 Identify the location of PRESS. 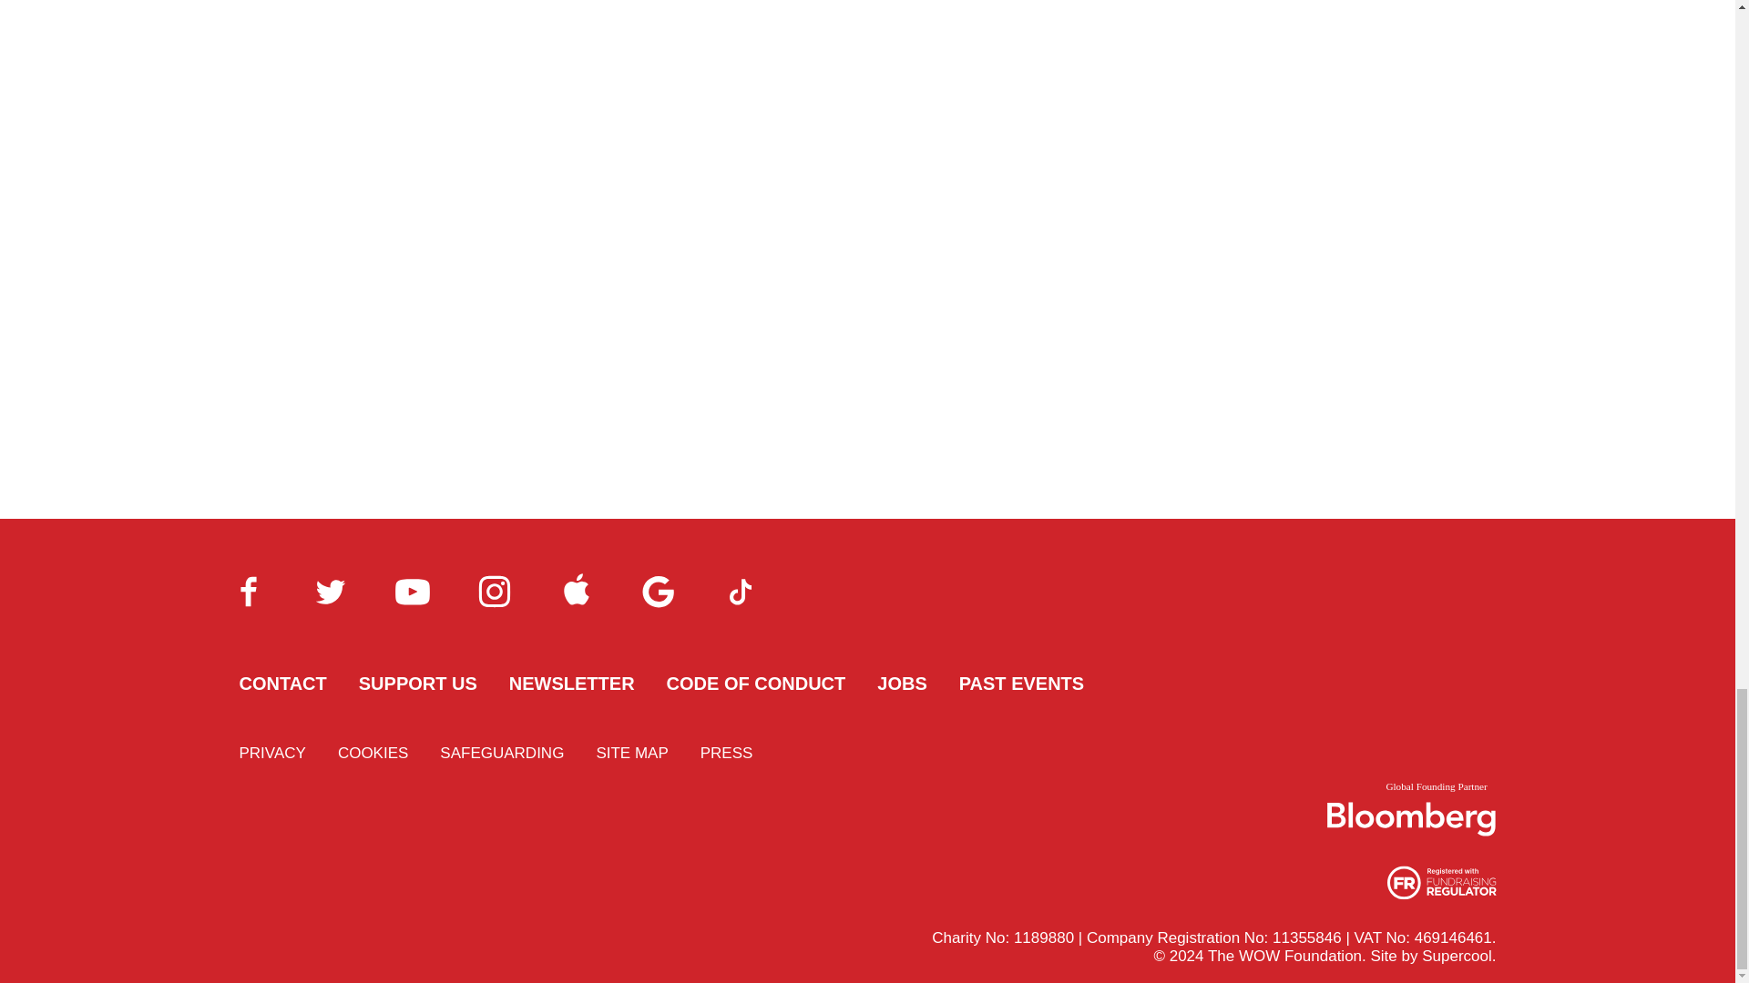
(727, 753).